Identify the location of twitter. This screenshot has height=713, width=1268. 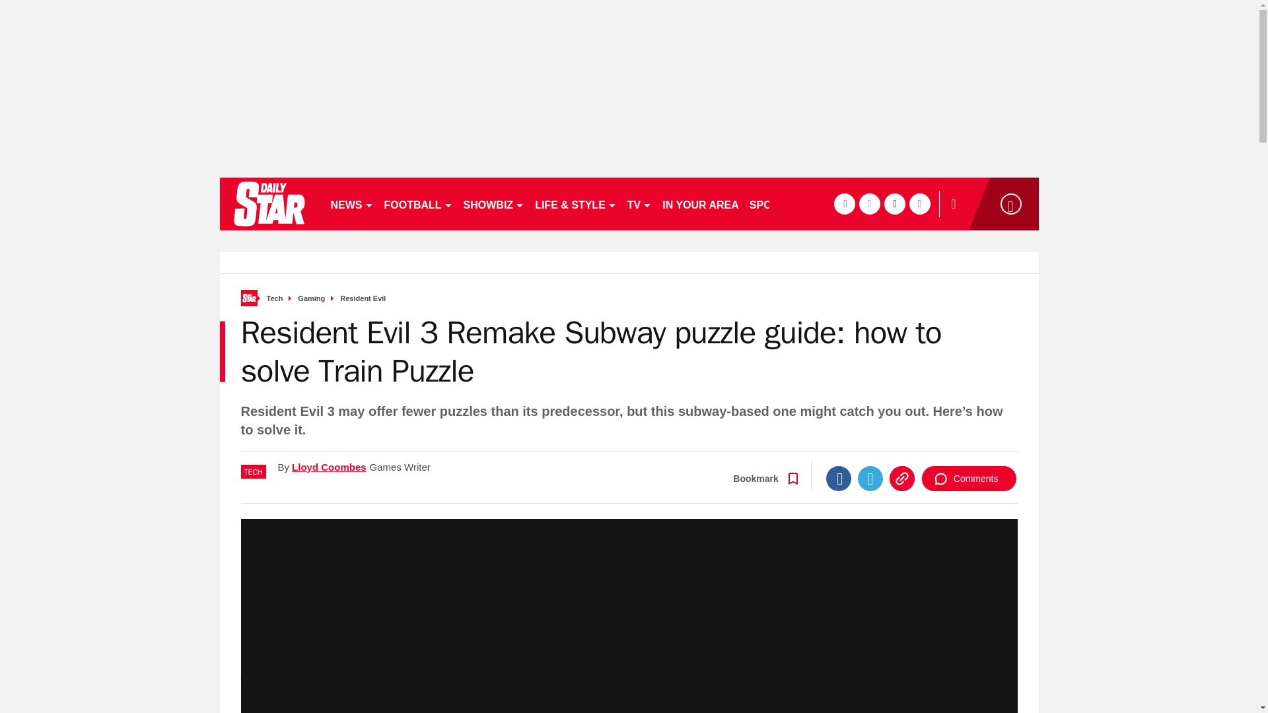
(869, 203).